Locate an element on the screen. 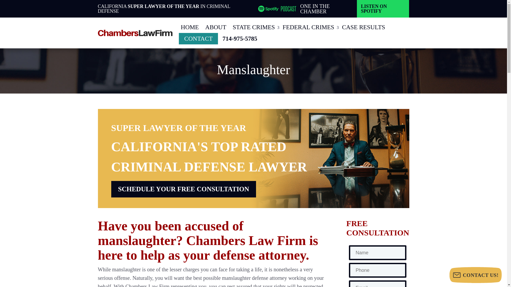 The width and height of the screenshot is (511, 287). CASE RESULTS is located at coordinates (364, 27).